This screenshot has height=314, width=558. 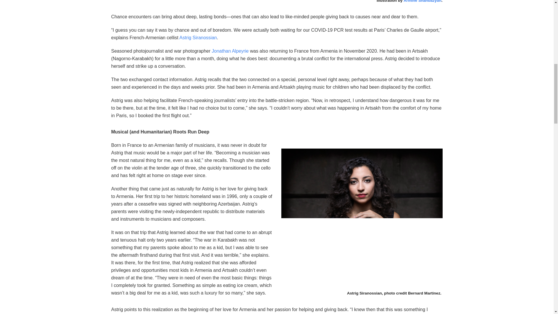 I want to click on Astrig Siranossian, so click(x=198, y=38).